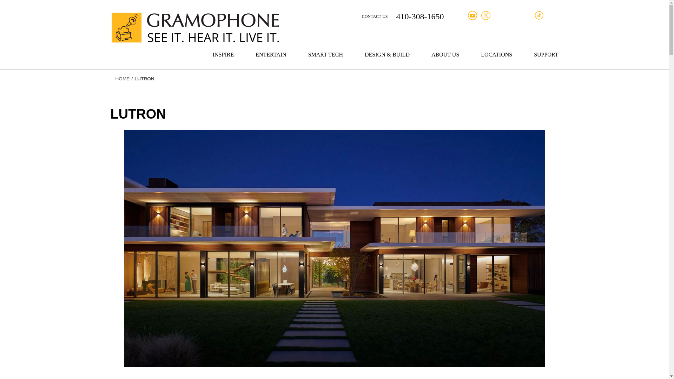 The image size is (674, 379). I want to click on CONTACT US, so click(375, 16).